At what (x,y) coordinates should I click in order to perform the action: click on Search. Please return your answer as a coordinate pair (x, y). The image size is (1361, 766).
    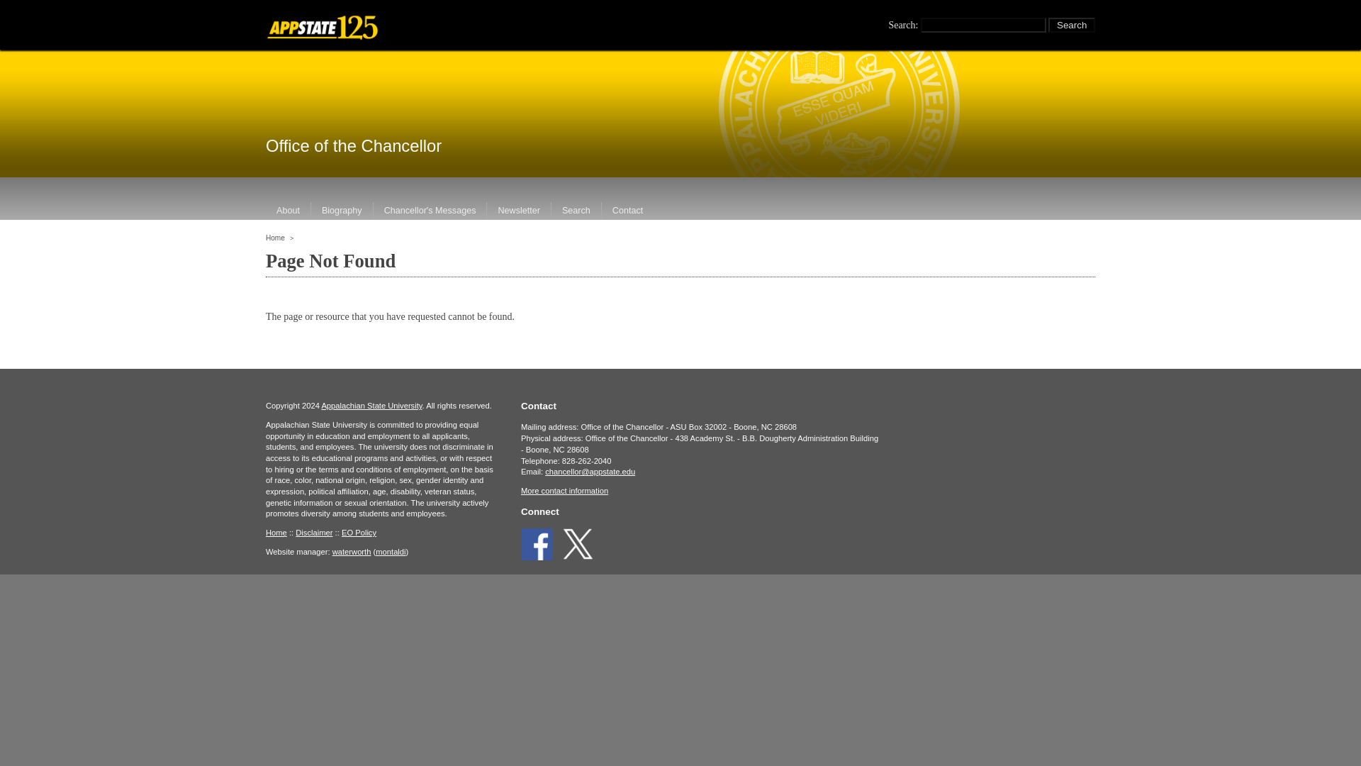
    Looking at the image, I should click on (576, 210).